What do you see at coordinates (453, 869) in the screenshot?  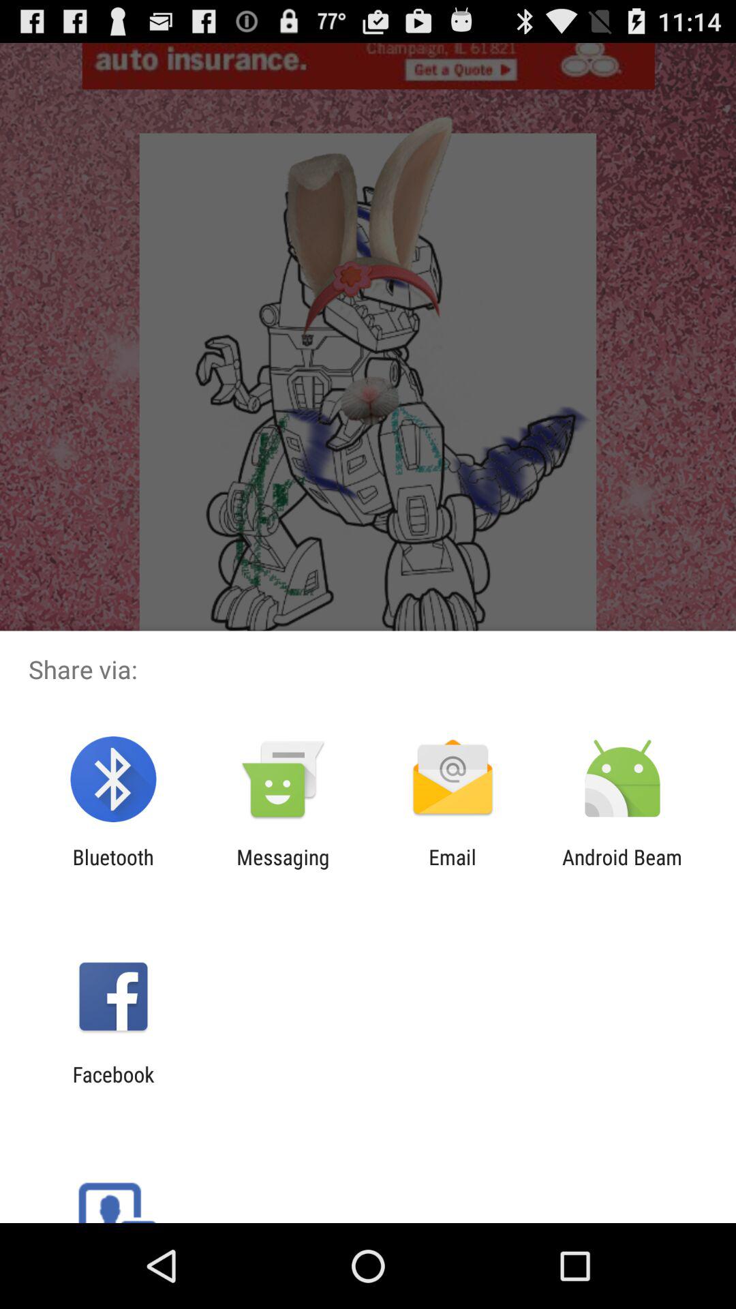 I see `press the item next to android beam` at bounding box center [453, 869].